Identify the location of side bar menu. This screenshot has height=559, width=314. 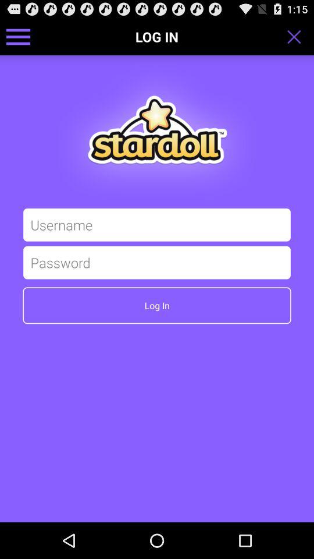
(19, 36).